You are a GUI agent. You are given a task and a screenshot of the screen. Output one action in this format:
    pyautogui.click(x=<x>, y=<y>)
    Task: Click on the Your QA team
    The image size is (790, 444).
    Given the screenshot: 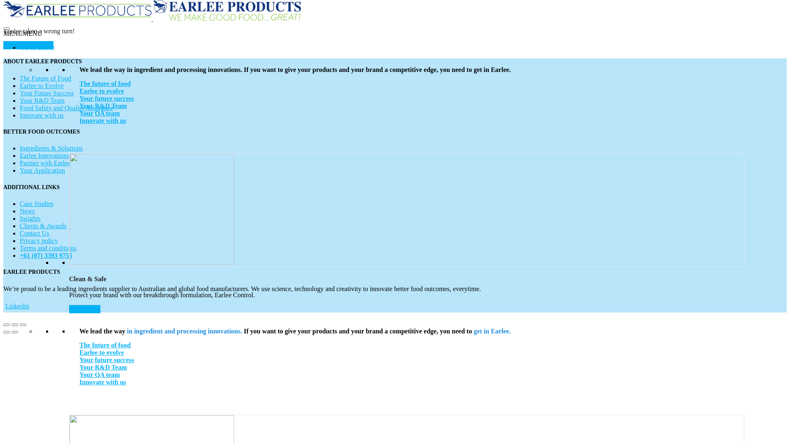 What is the action you would take?
    pyautogui.click(x=100, y=375)
    